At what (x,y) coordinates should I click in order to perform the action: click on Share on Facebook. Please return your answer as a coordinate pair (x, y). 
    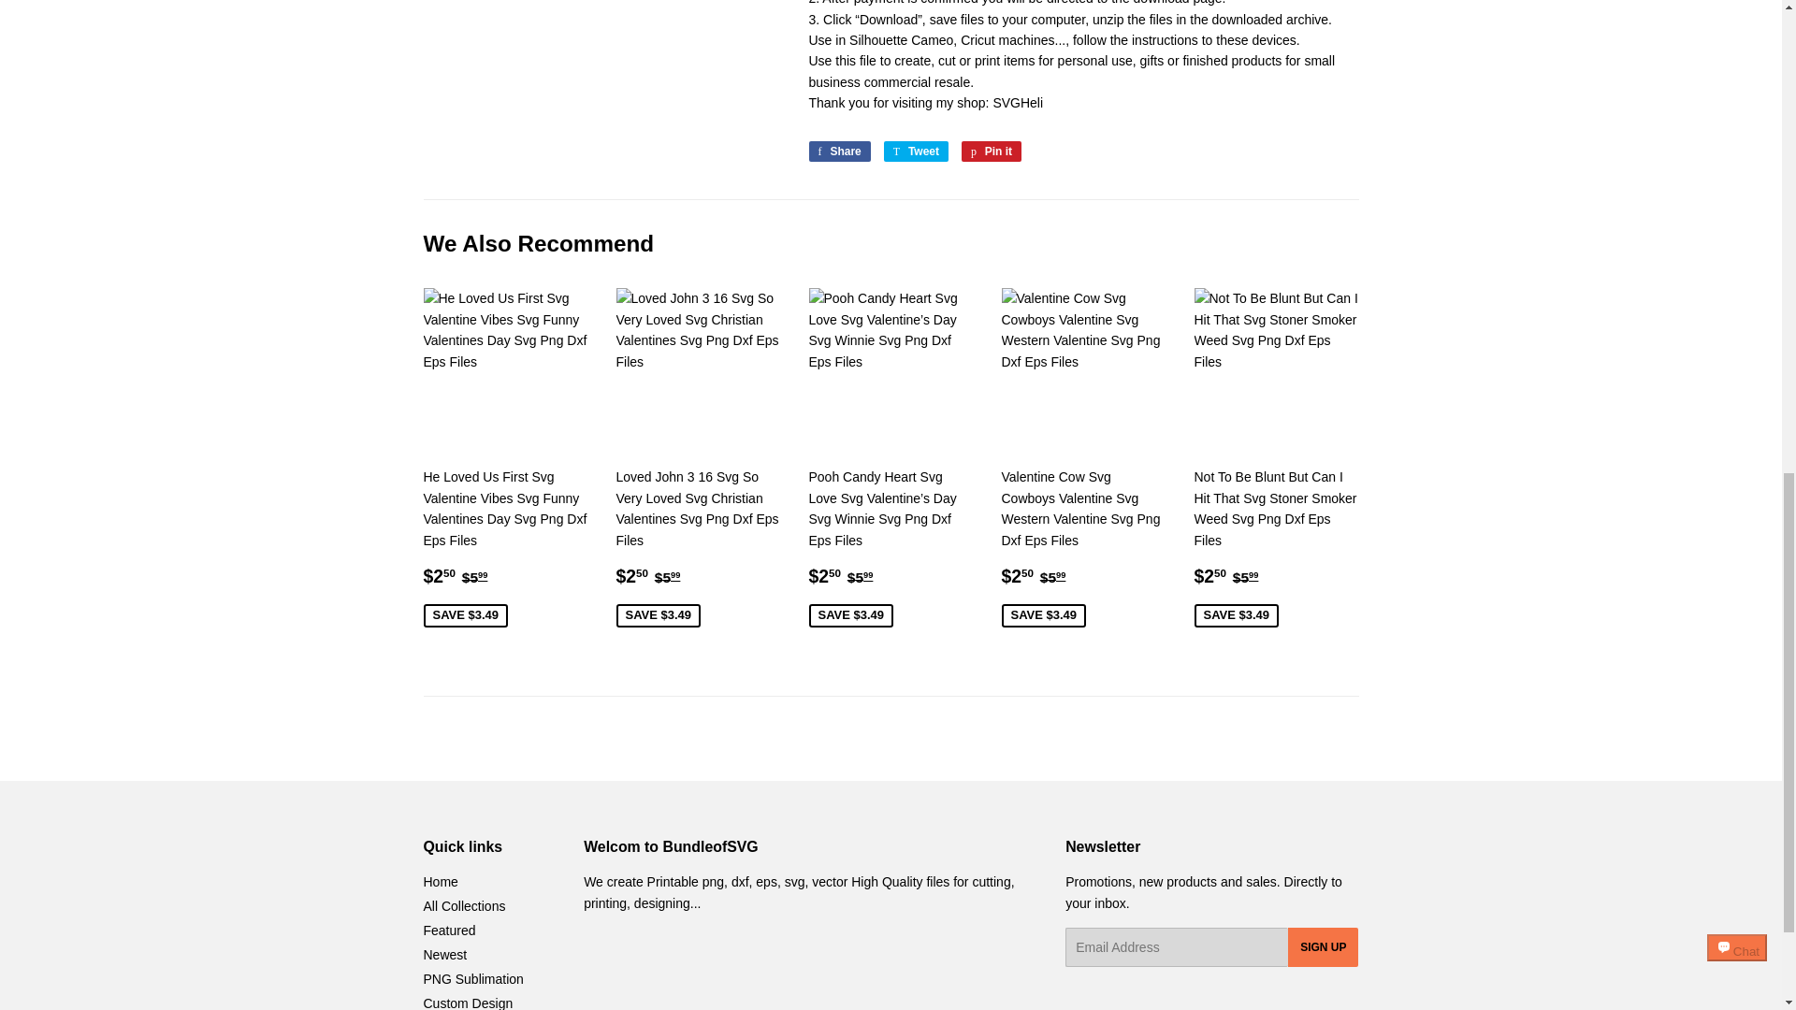
    Looking at the image, I should click on (1018, 102).